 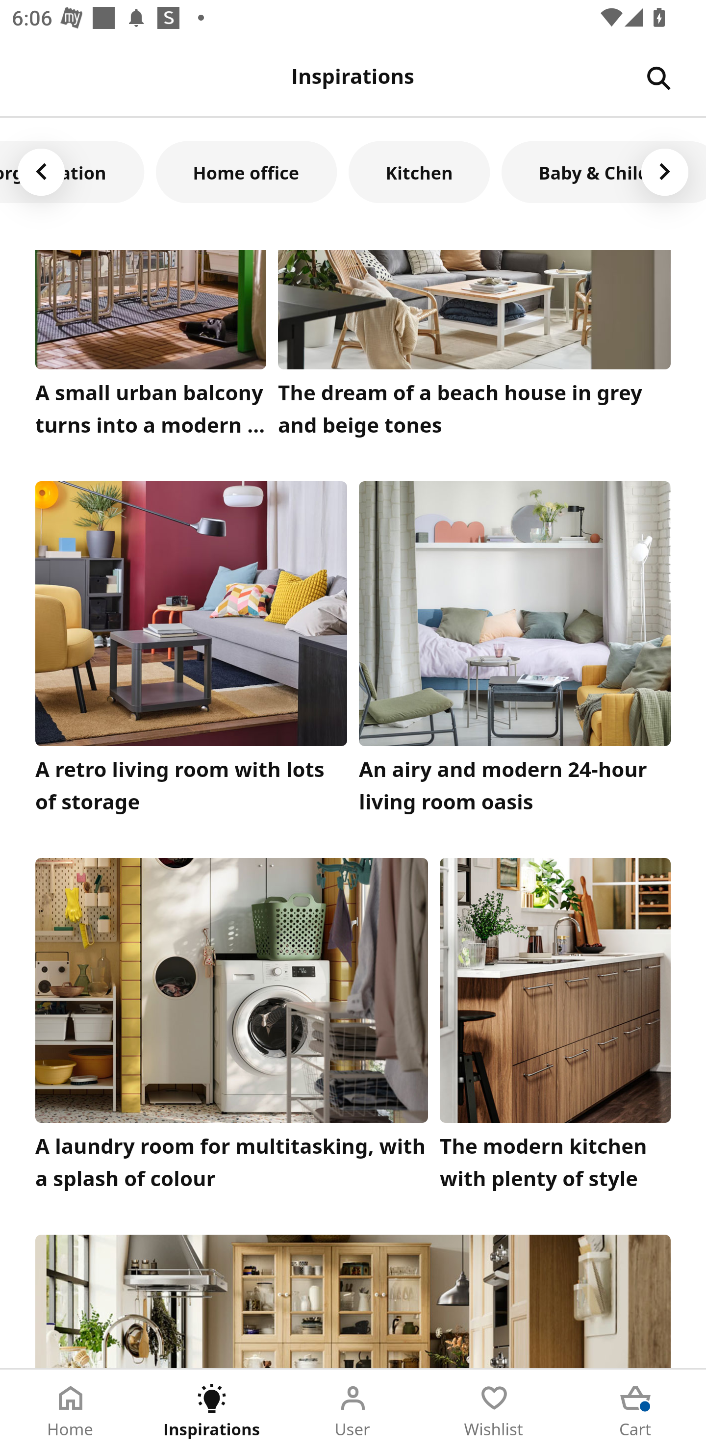 I want to click on Wishlist
Tab 4 of 5, so click(x=494, y=1411).